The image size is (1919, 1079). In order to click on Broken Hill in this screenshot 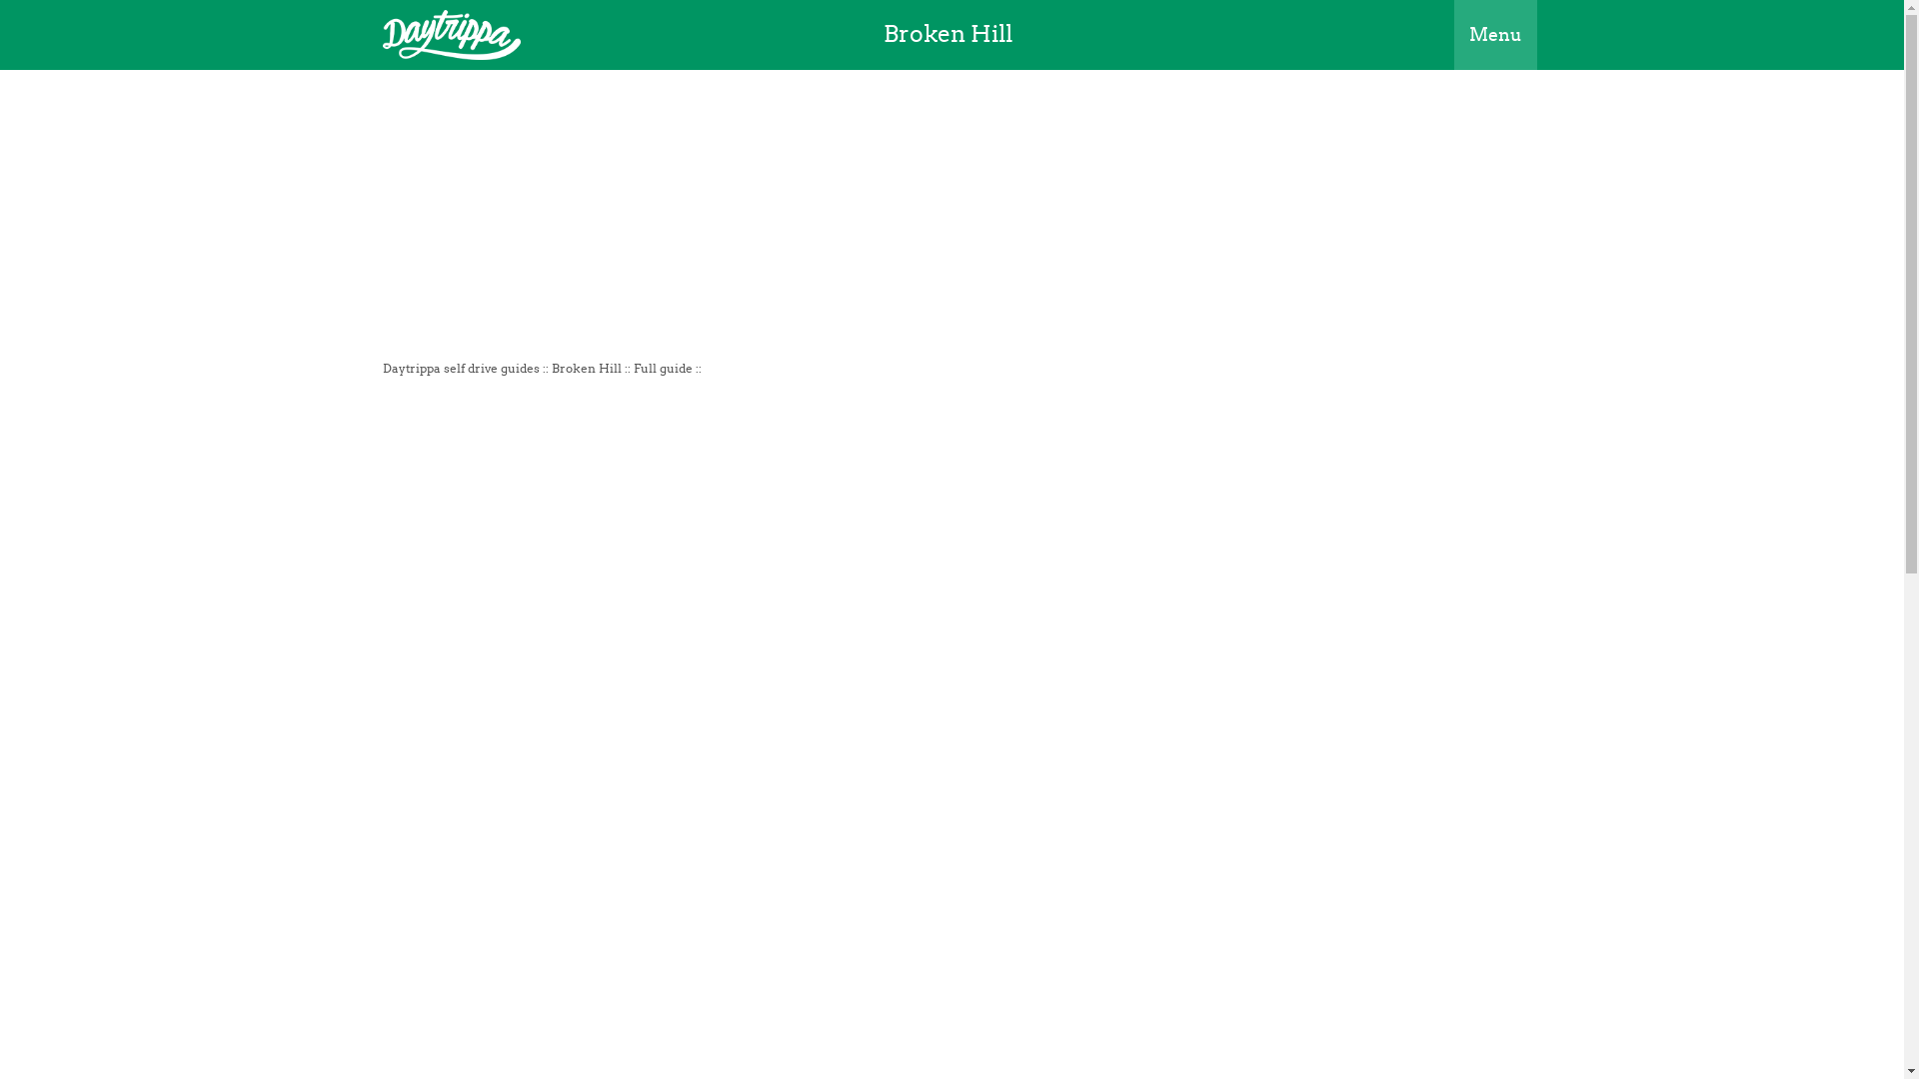, I will do `click(948, 34)`.